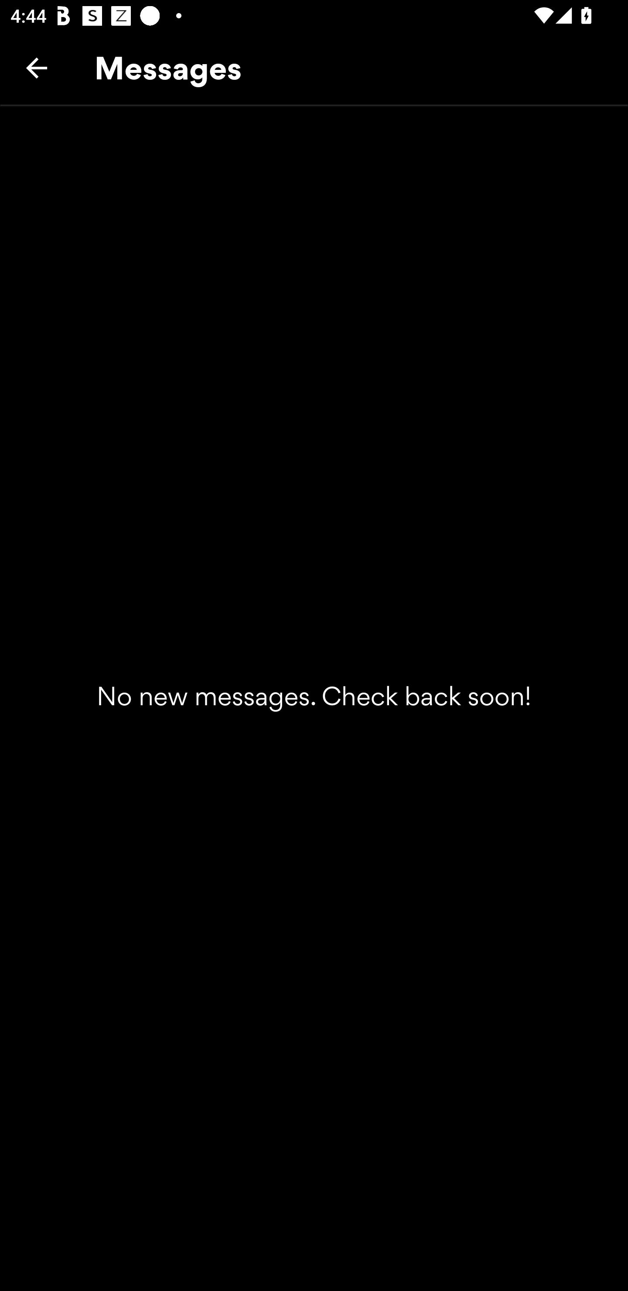  I want to click on Back, so click(37, 68).